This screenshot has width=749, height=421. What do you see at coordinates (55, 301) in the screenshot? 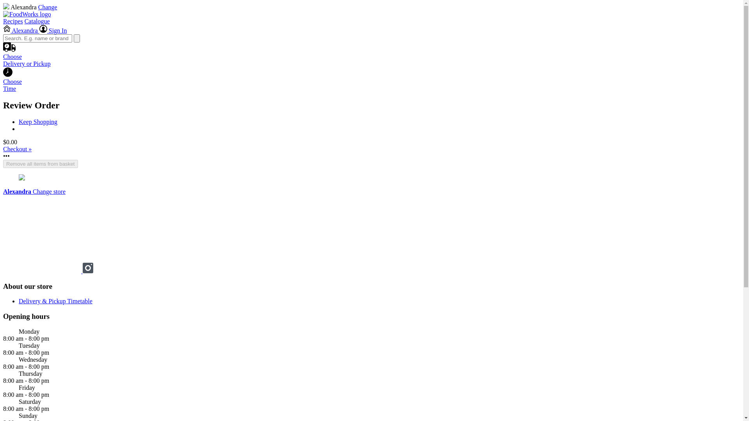
I see `Delivery & Pickup Timetable` at bounding box center [55, 301].